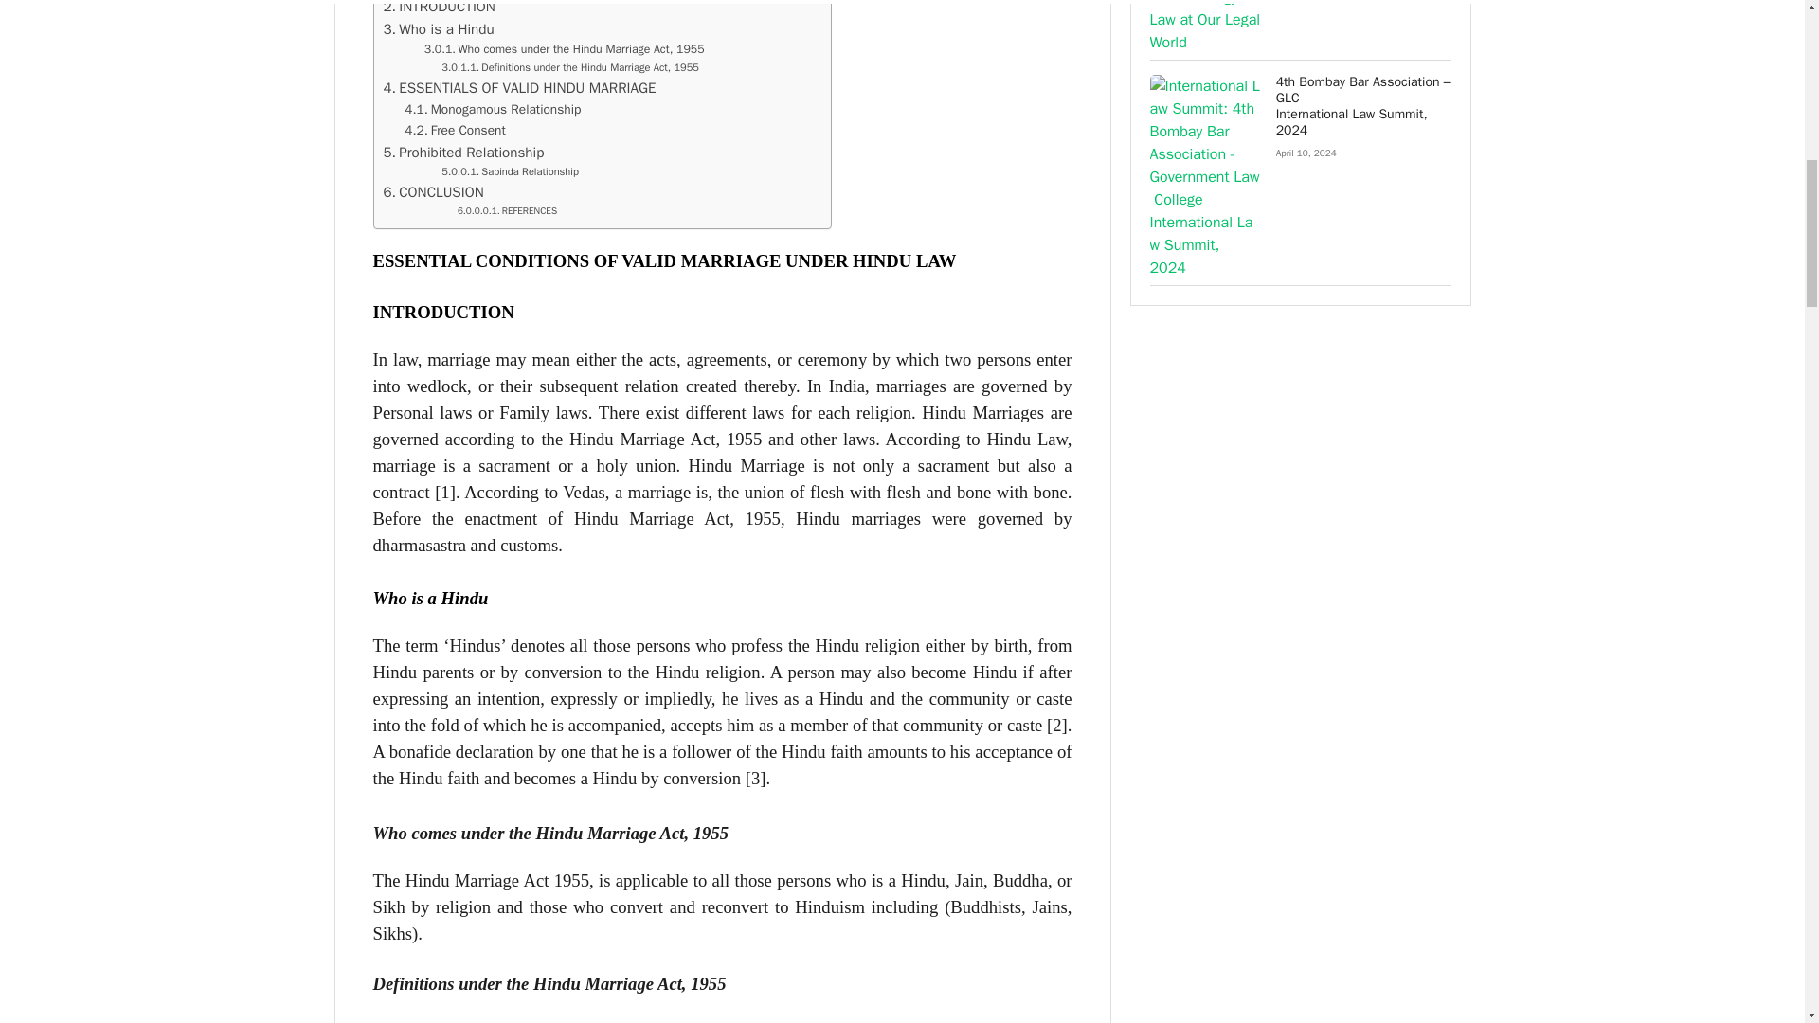 The width and height of the screenshot is (1819, 1023). What do you see at coordinates (438, 9) in the screenshot?
I see `INTRODUCTION` at bounding box center [438, 9].